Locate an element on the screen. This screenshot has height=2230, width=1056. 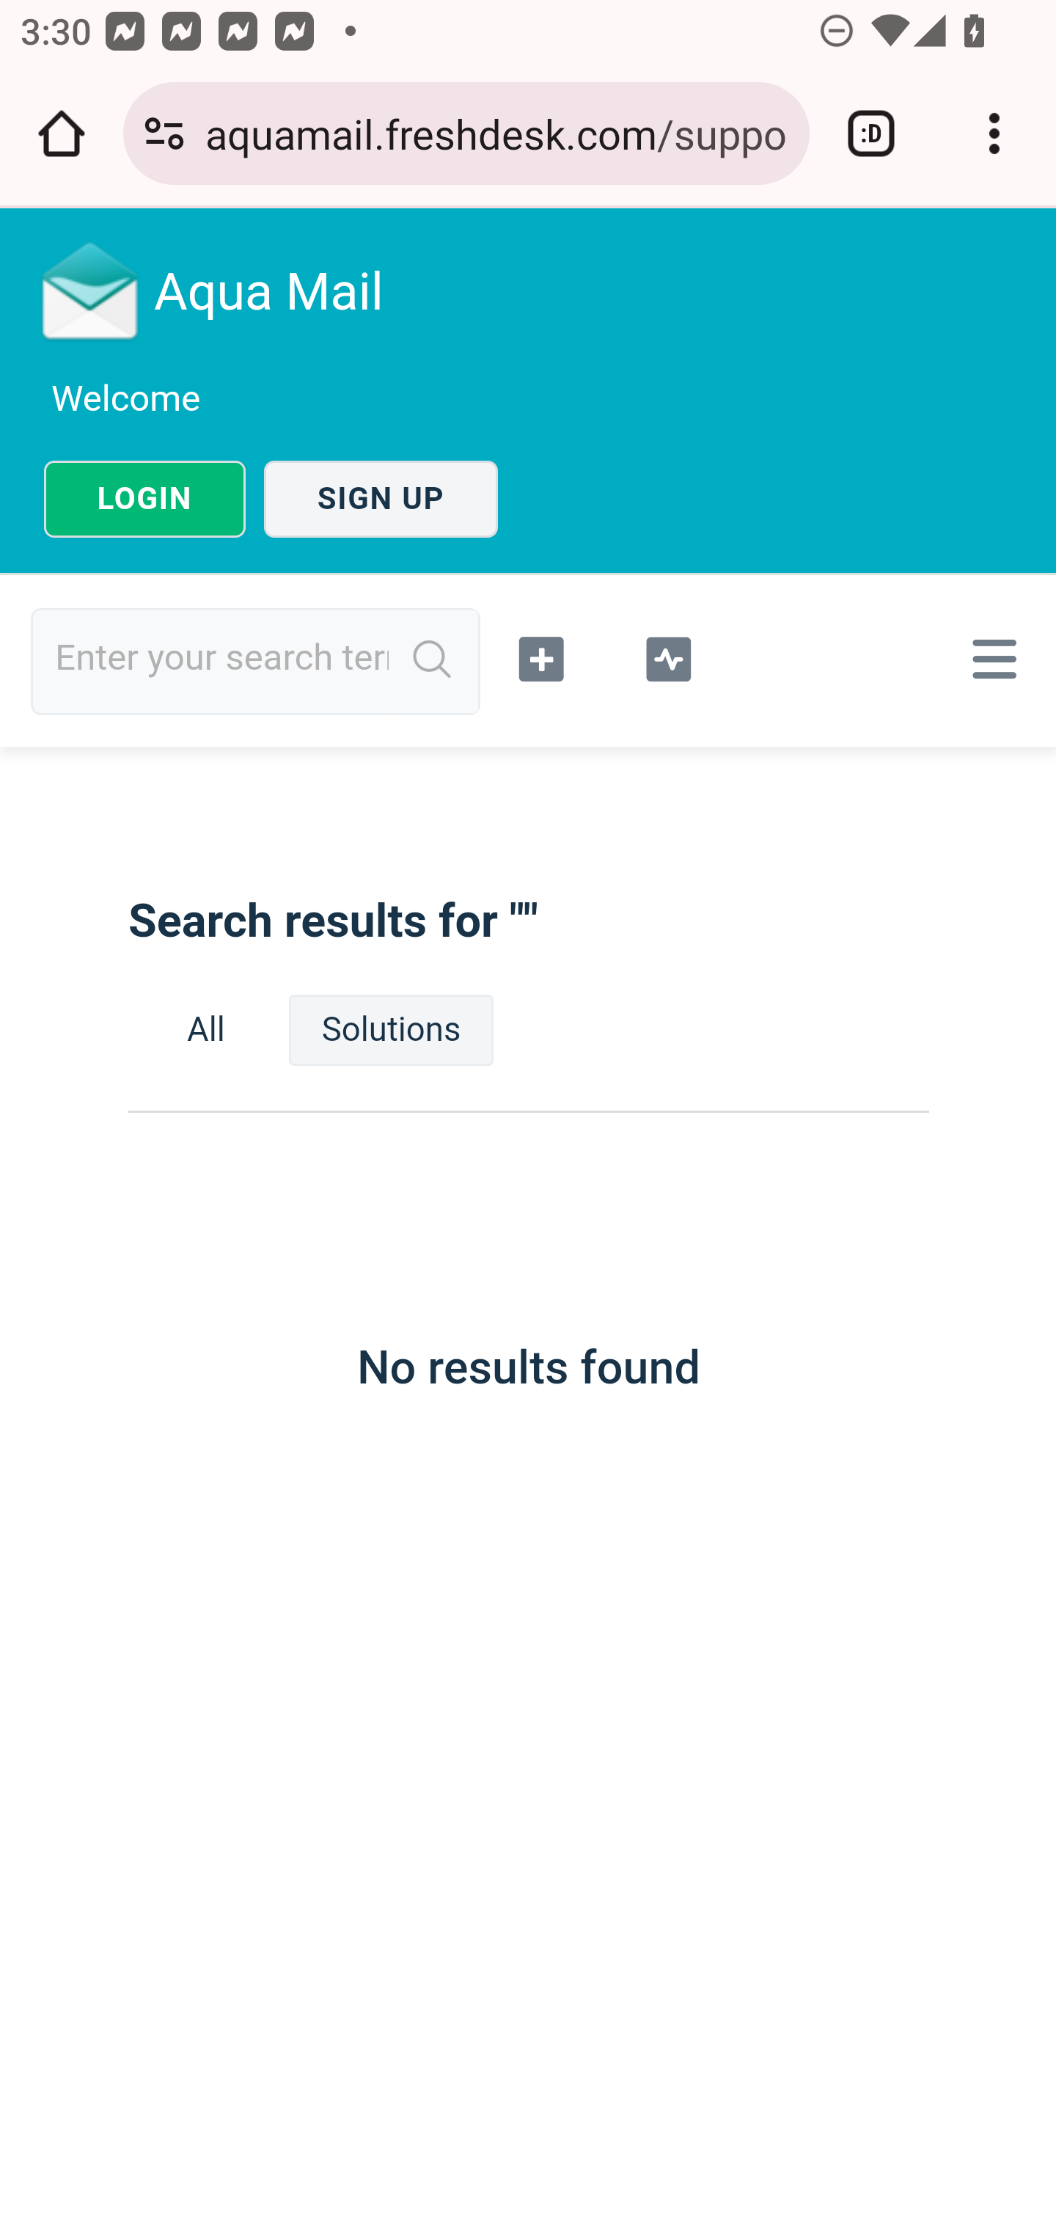
Logo is located at coordinates (91, 290).